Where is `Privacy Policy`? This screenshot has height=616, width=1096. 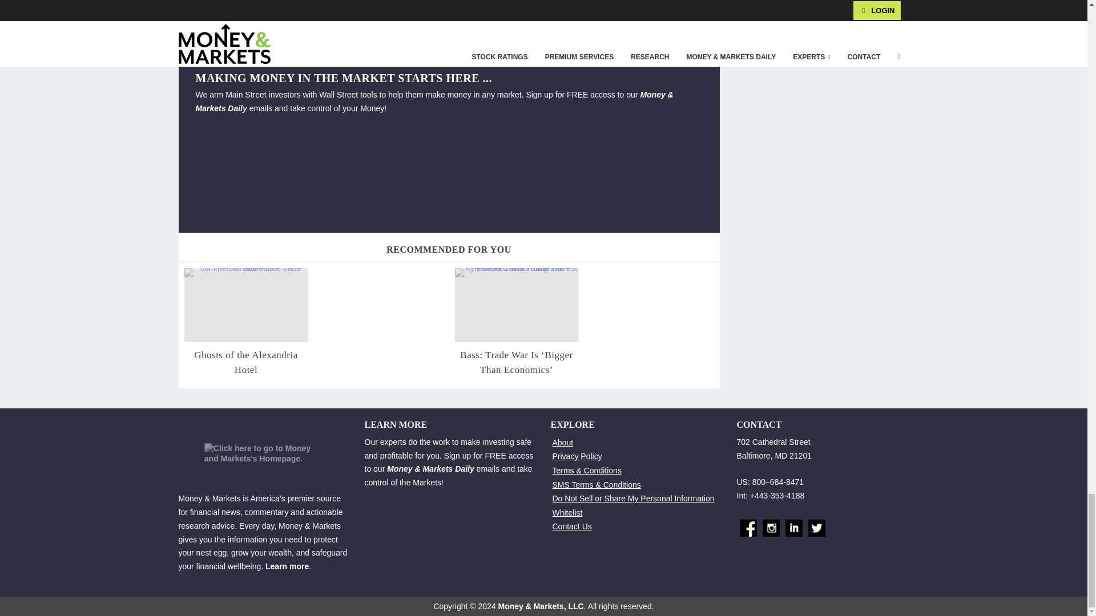
Privacy Policy is located at coordinates (577, 456).